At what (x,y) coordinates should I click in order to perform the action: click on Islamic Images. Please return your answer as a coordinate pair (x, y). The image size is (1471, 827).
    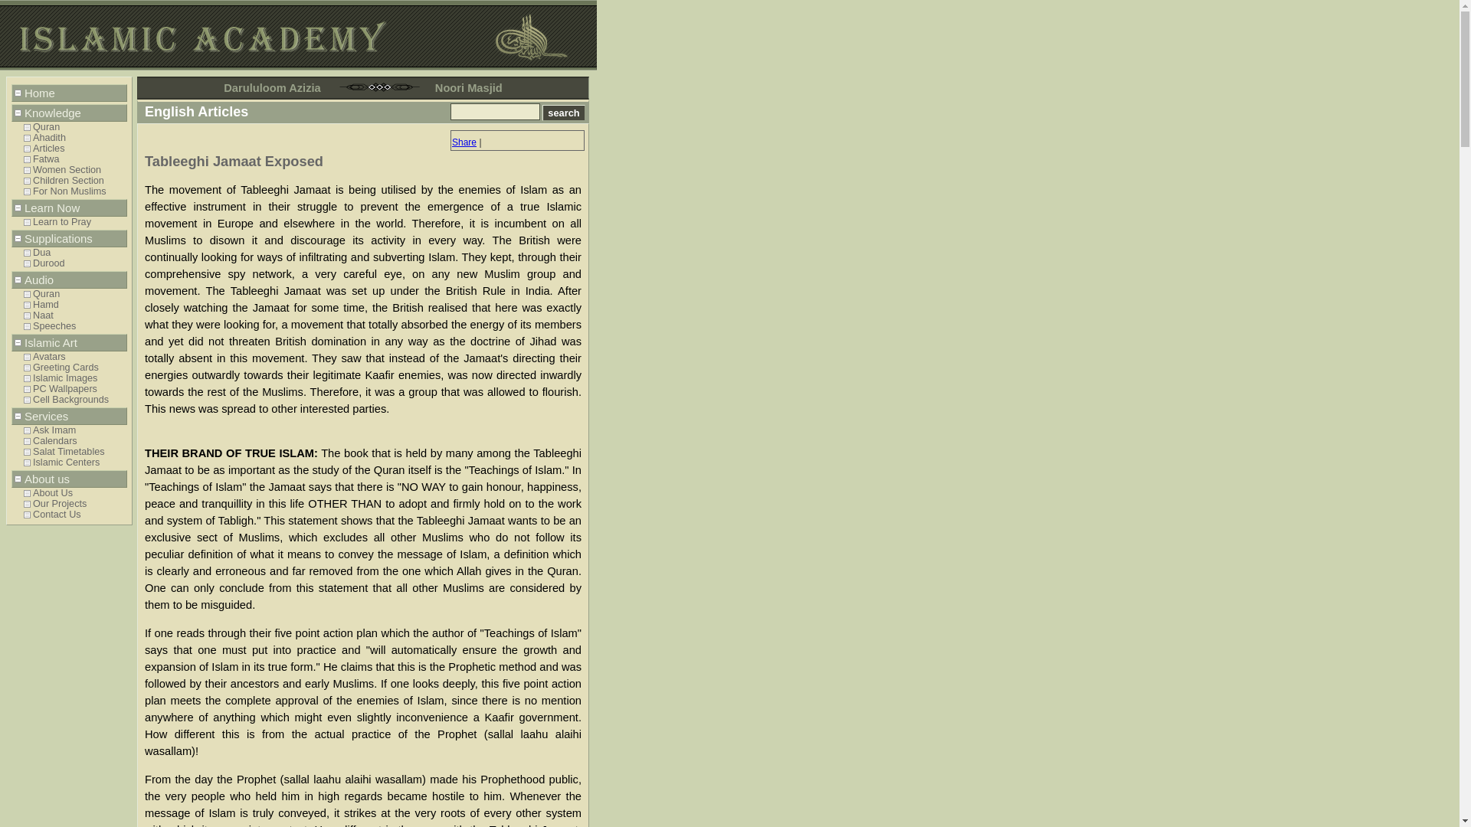
    Looking at the image, I should click on (75, 378).